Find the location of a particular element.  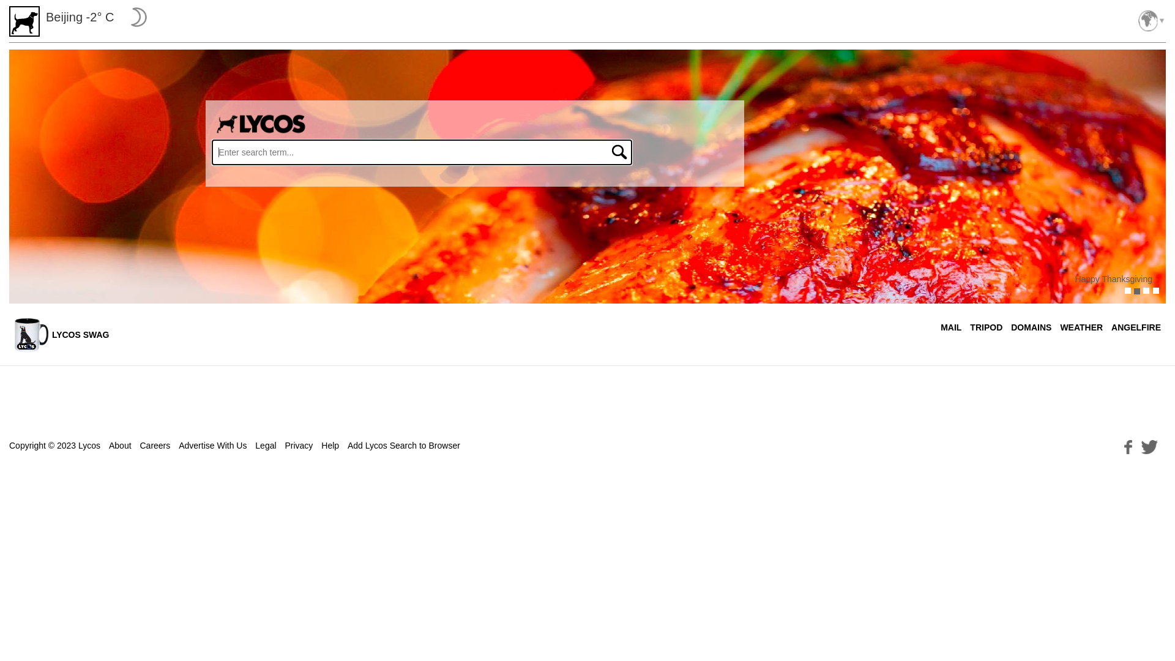

Add Lycos Search to Browser is located at coordinates (404, 446).